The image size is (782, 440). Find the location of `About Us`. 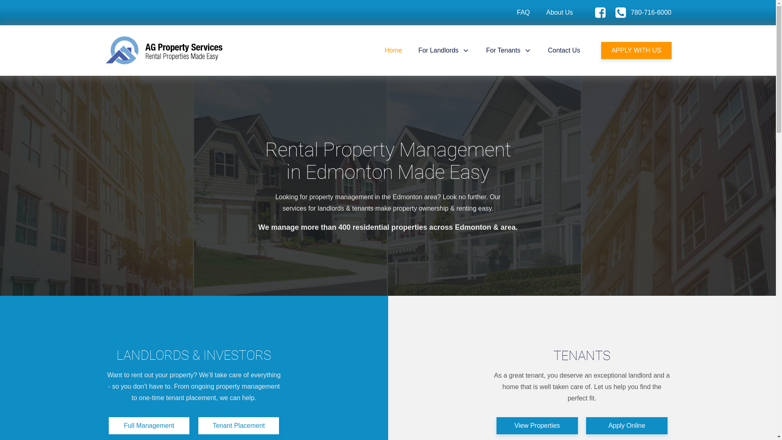

About Us is located at coordinates (560, 13).